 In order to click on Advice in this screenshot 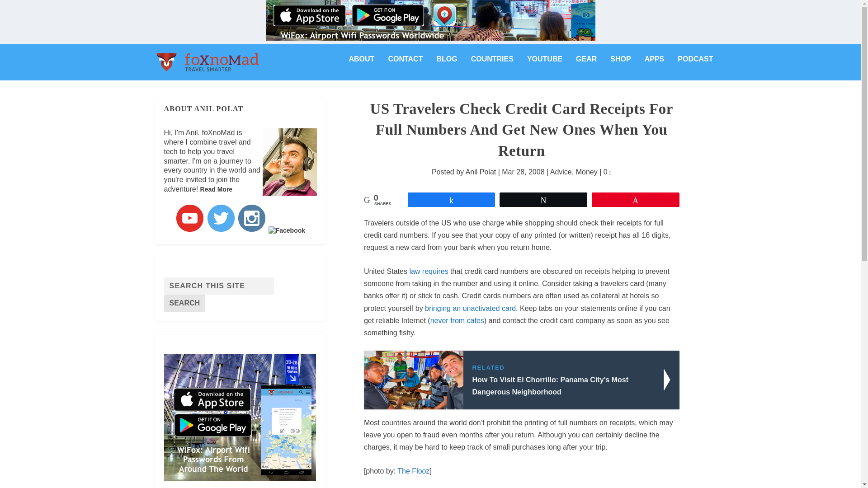, I will do `click(561, 172)`.